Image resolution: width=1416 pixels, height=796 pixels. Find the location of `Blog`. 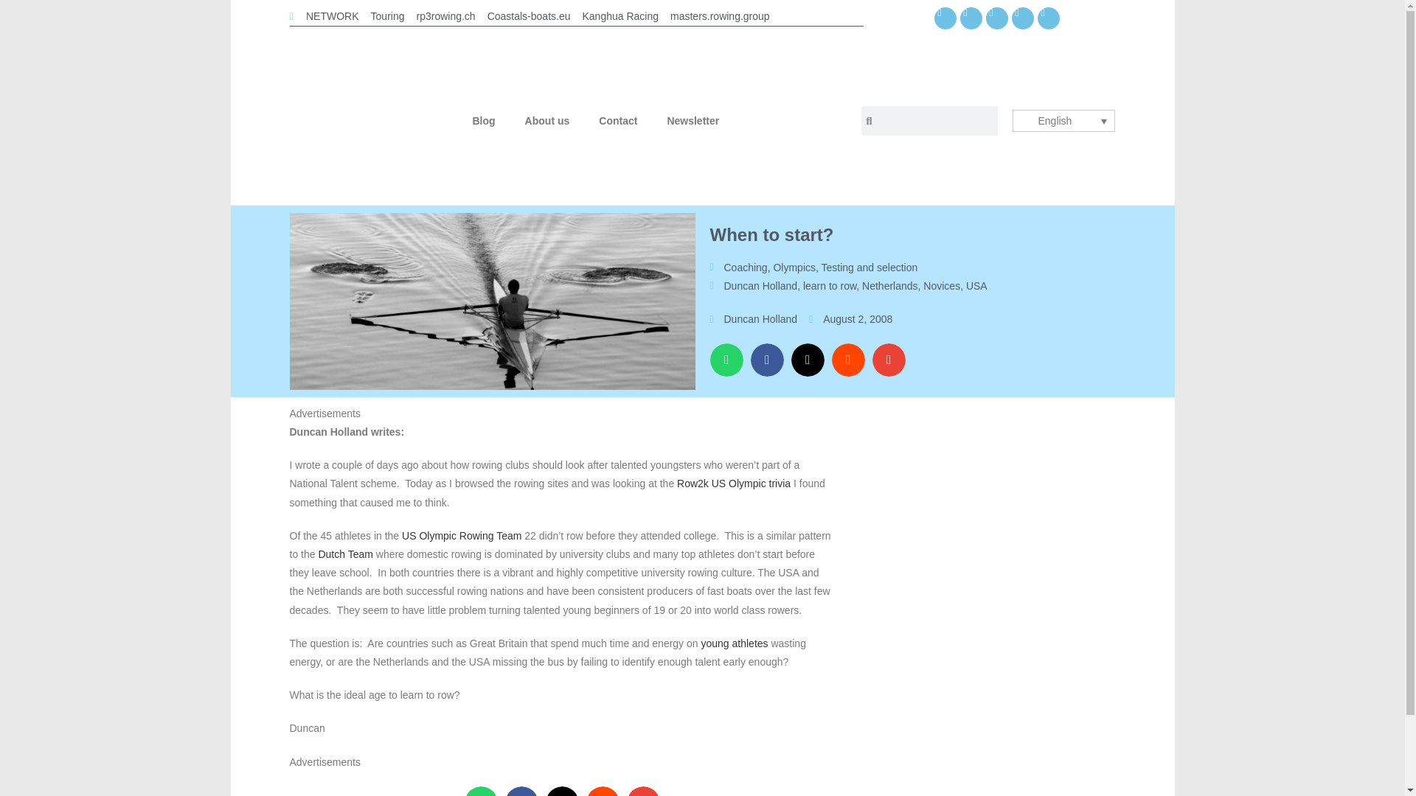

Blog is located at coordinates (484, 121).